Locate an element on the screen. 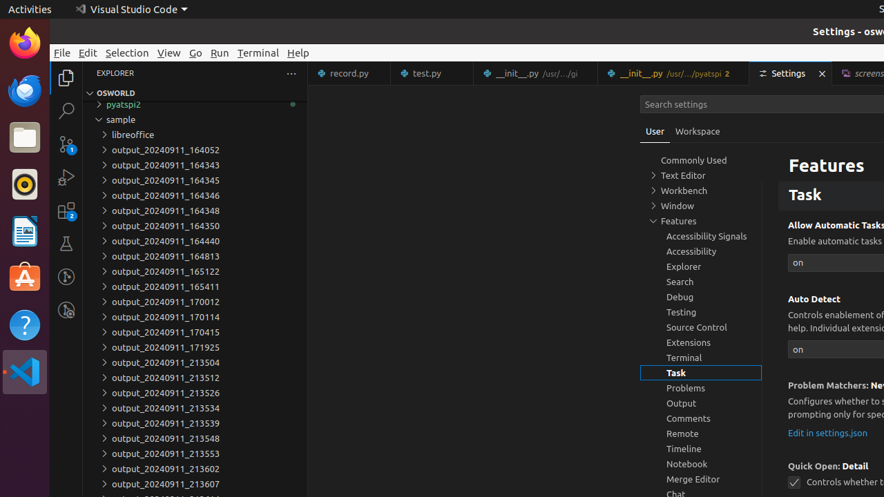  Workspace is located at coordinates (698, 131).